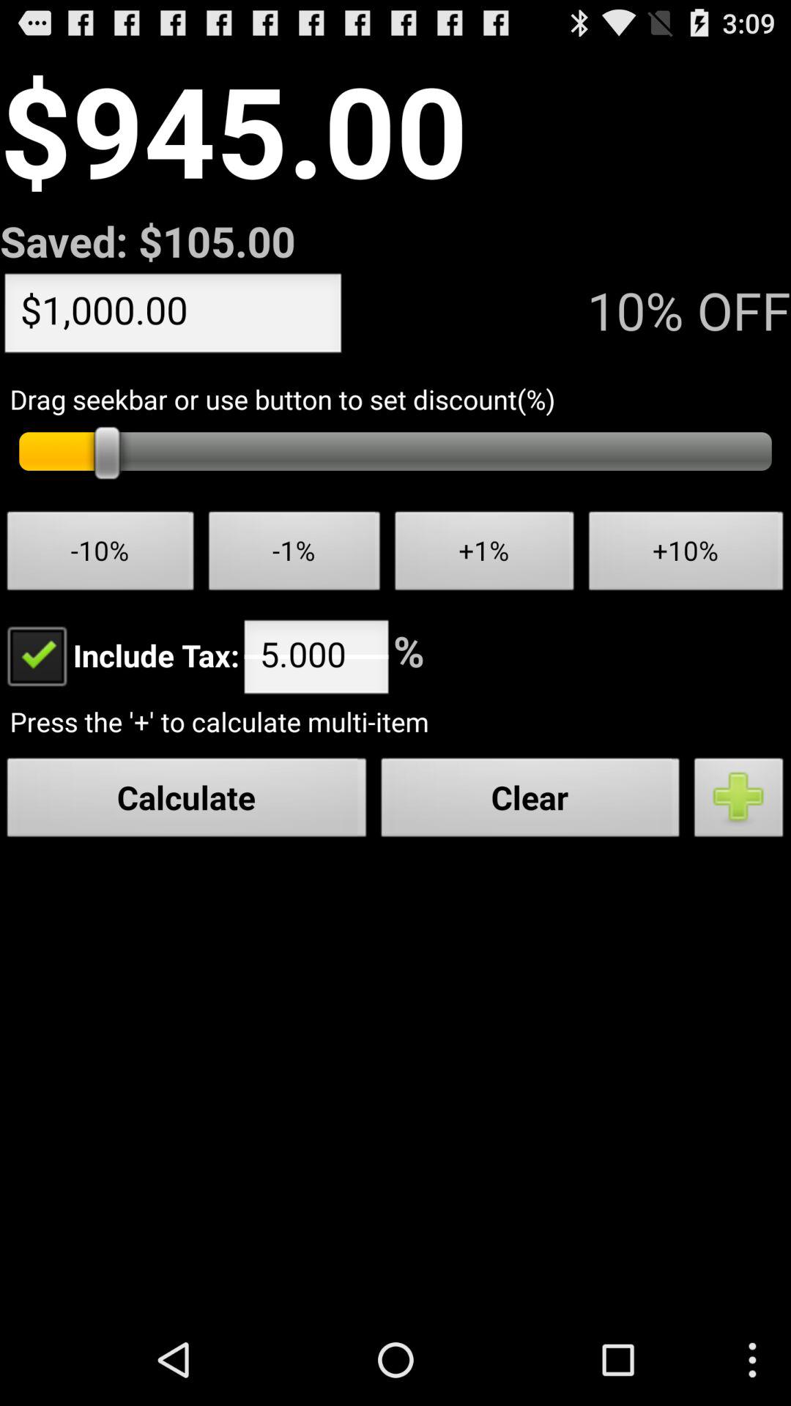  What do you see at coordinates (173, 316) in the screenshot?
I see `press the item above drag seekbar or` at bounding box center [173, 316].